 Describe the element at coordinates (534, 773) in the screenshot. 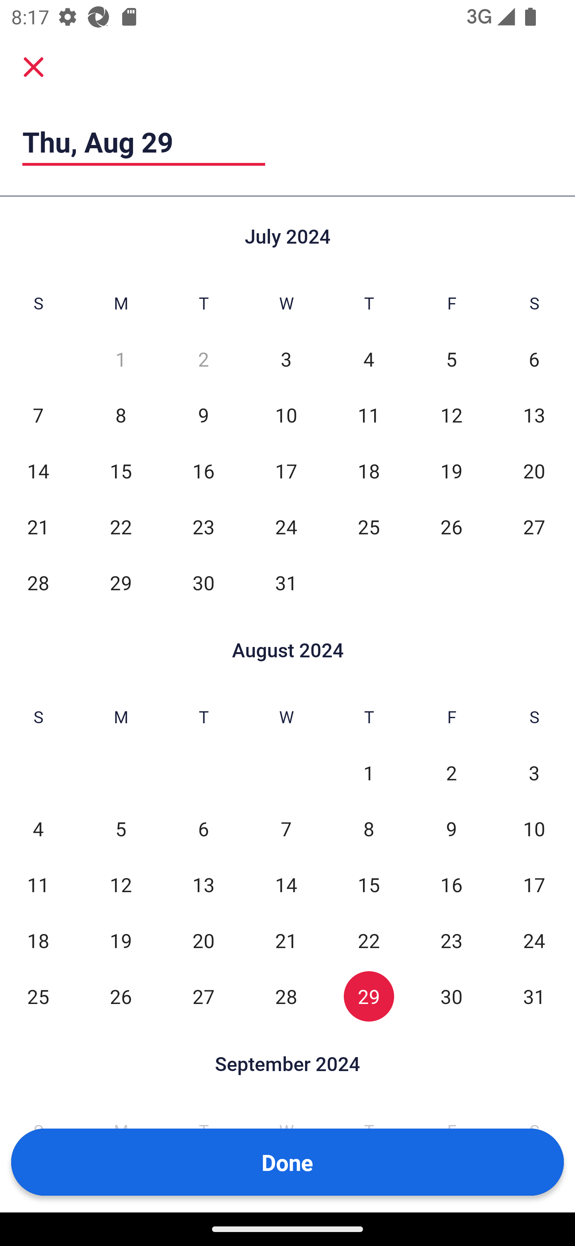

I see `3 Sat, Aug 3, Not Selected` at that location.